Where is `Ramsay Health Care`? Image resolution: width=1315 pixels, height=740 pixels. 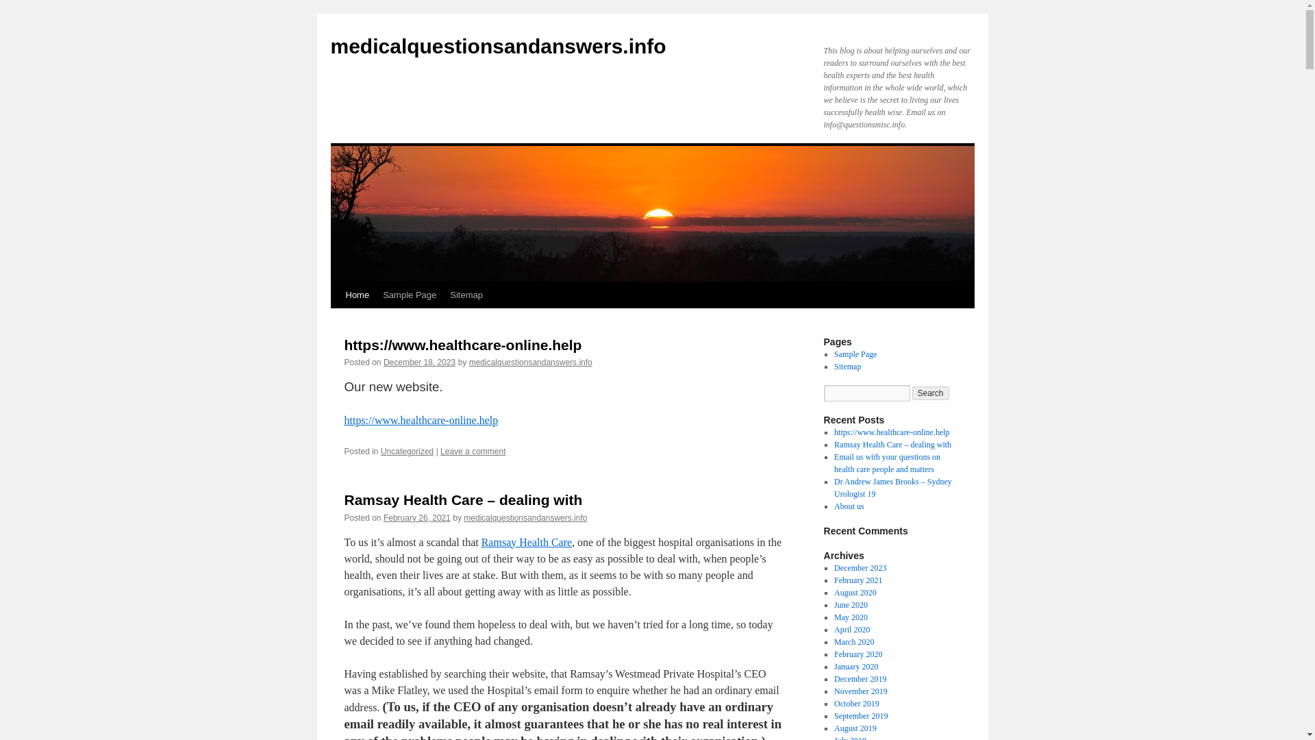 Ramsay Health Care is located at coordinates (526, 543).